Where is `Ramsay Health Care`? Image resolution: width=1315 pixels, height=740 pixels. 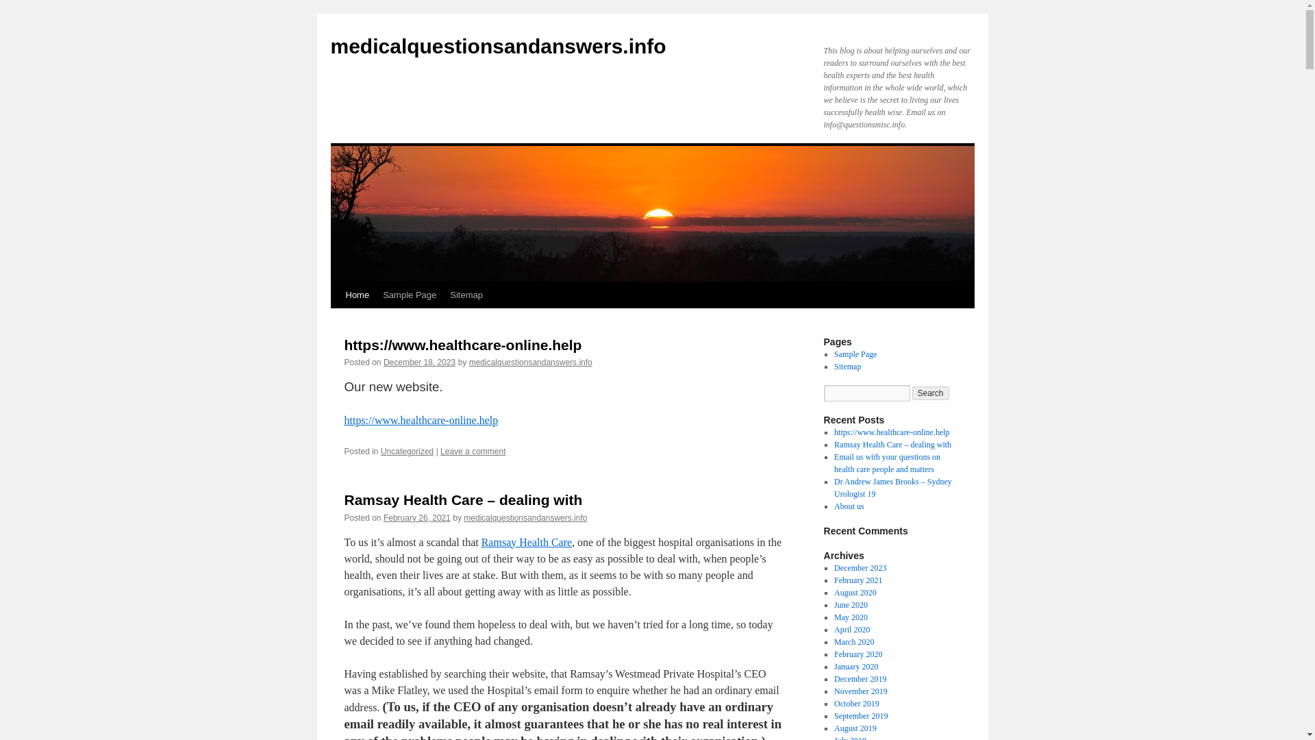 Ramsay Health Care is located at coordinates (526, 543).